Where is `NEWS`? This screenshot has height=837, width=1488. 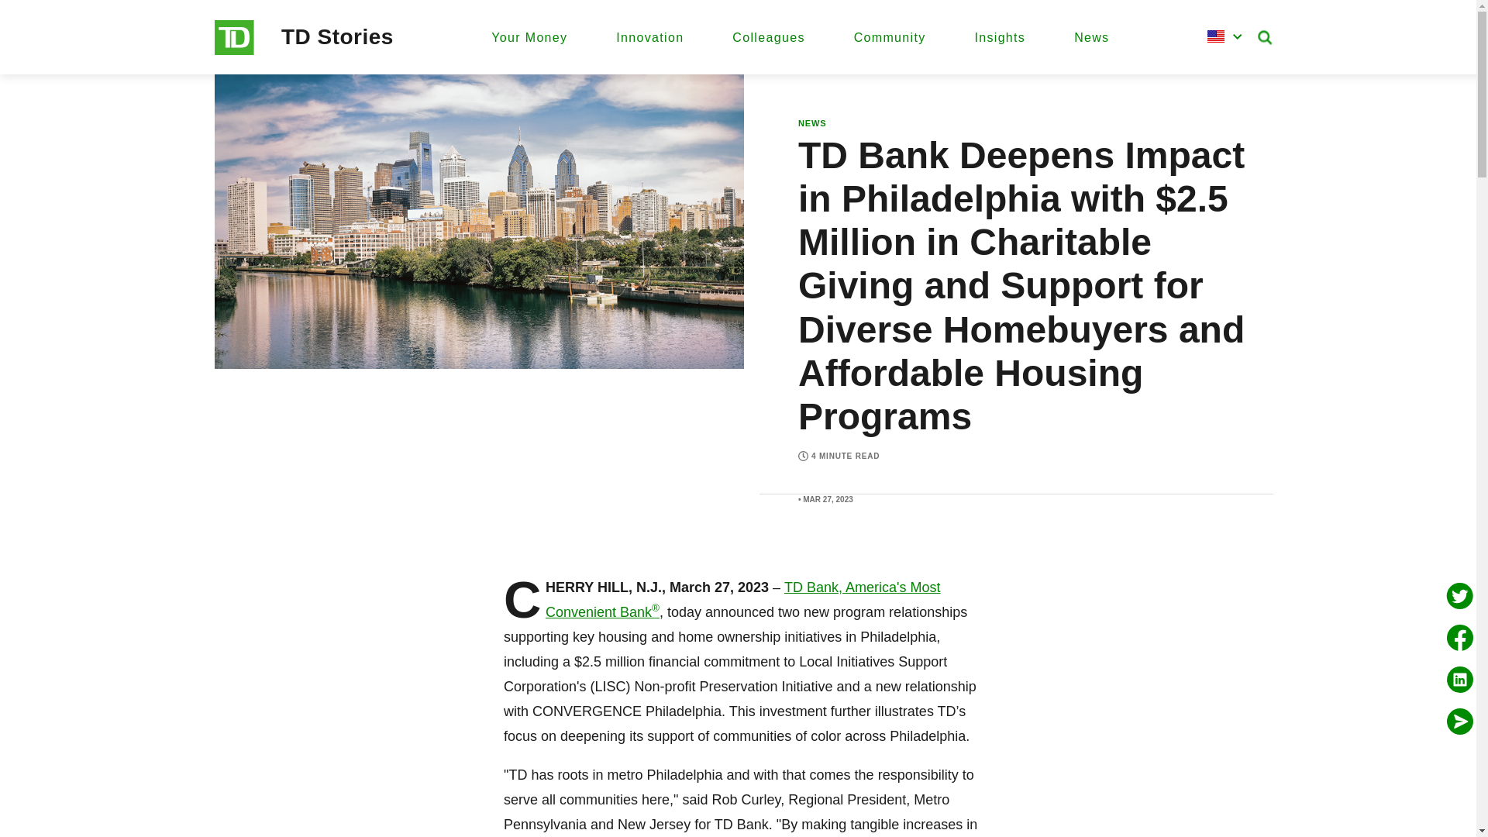 NEWS is located at coordinates (812, 123).